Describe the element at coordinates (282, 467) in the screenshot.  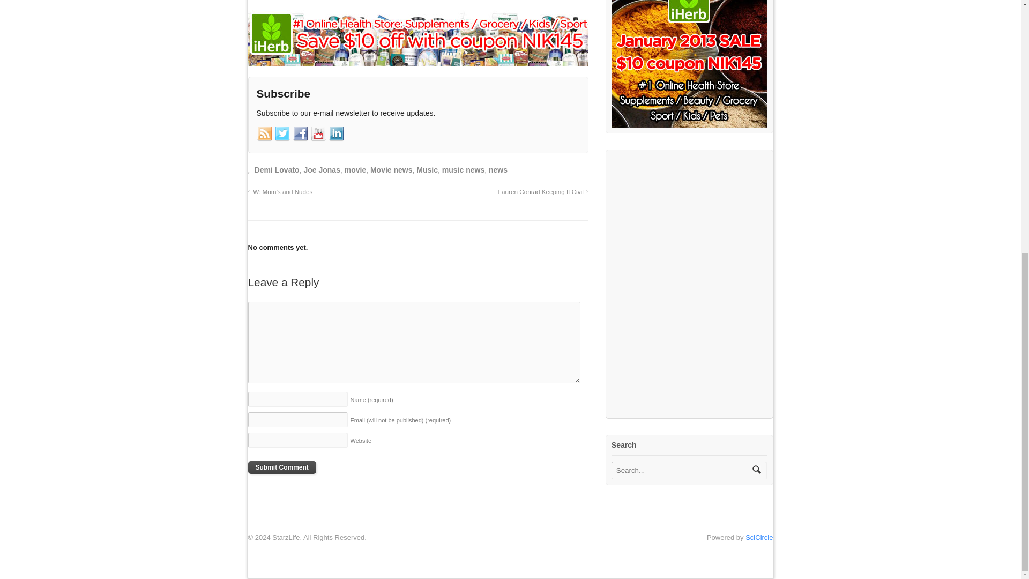
I see `Submit Comment` at that location.